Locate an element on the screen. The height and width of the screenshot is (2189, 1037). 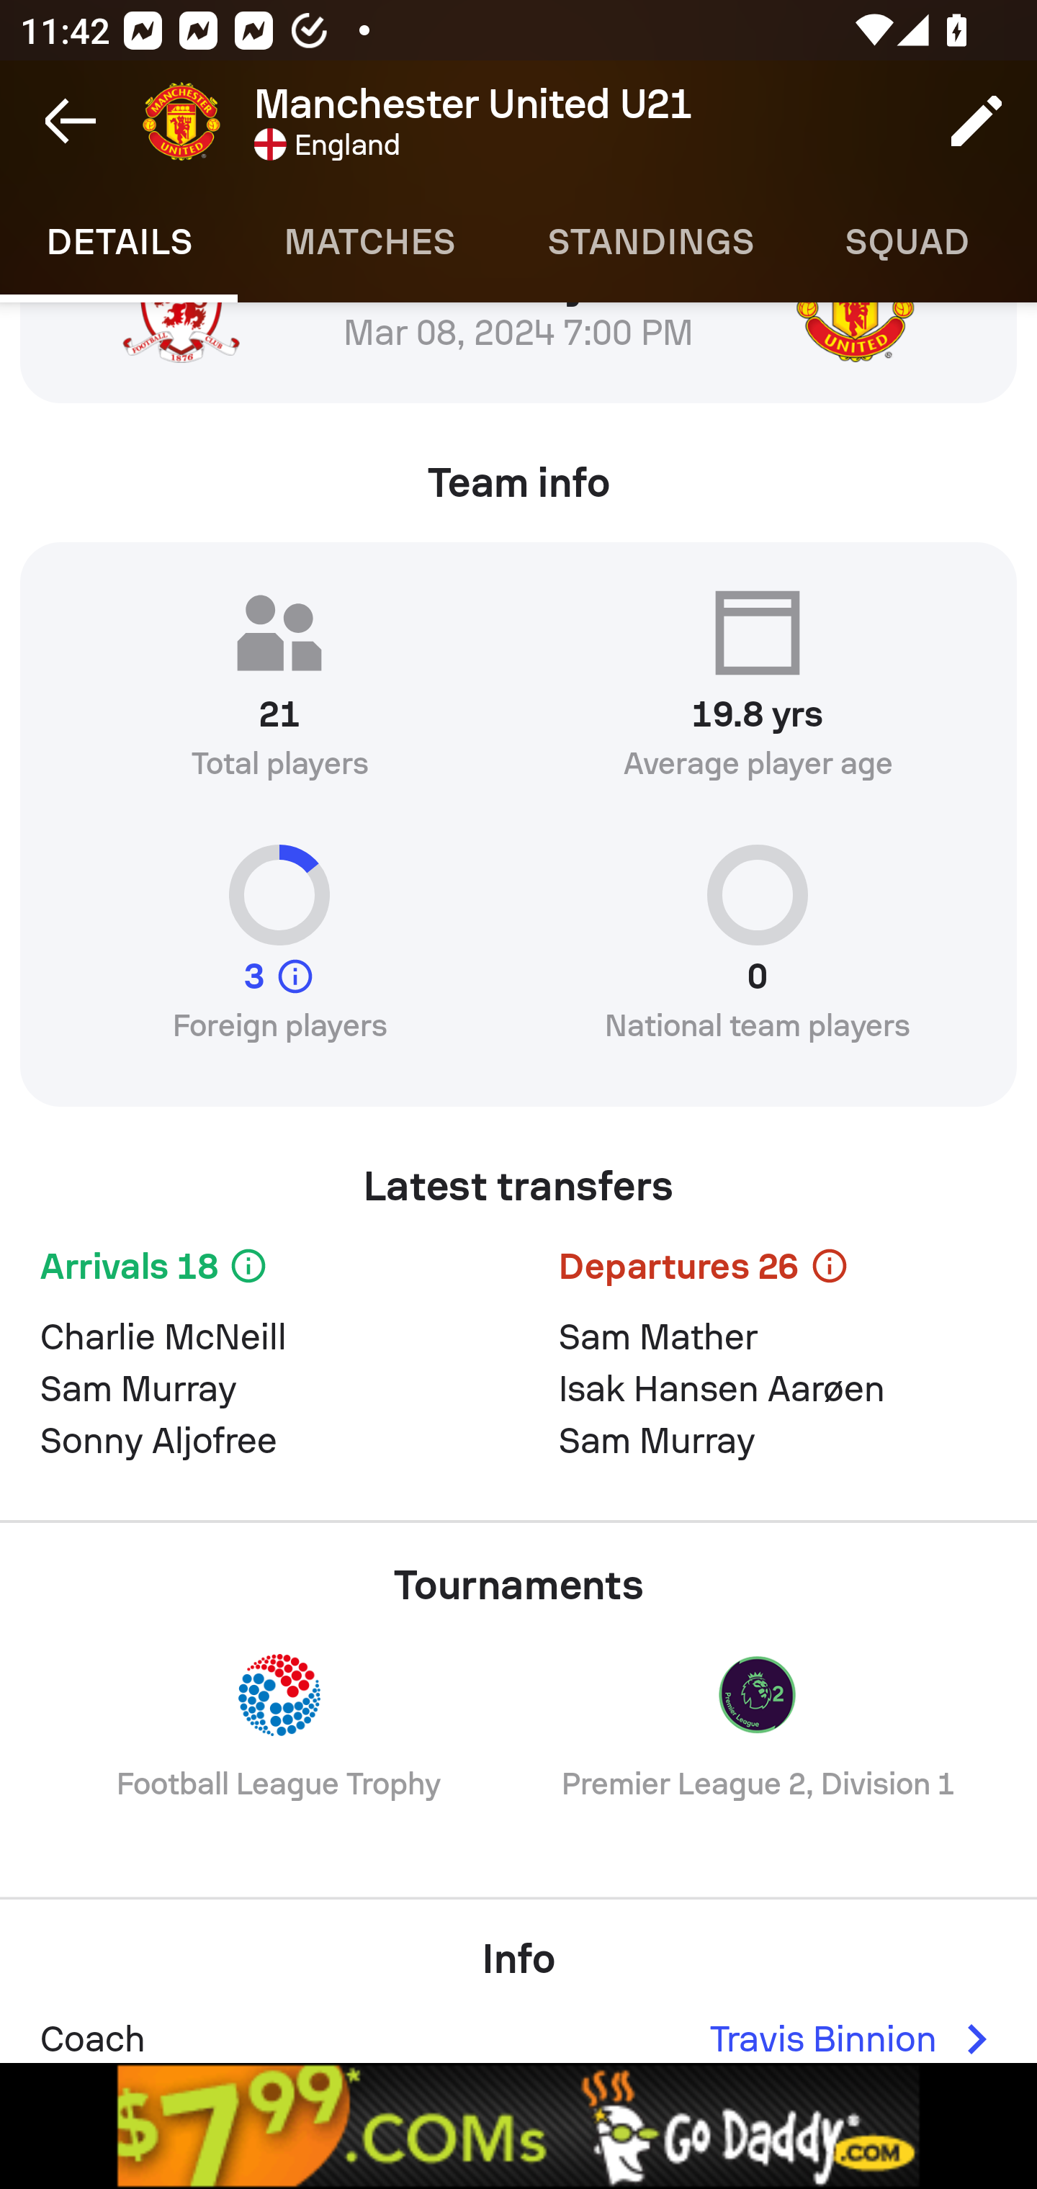
Premier League 2, Division 1 is located at coordinates (758, 1745).